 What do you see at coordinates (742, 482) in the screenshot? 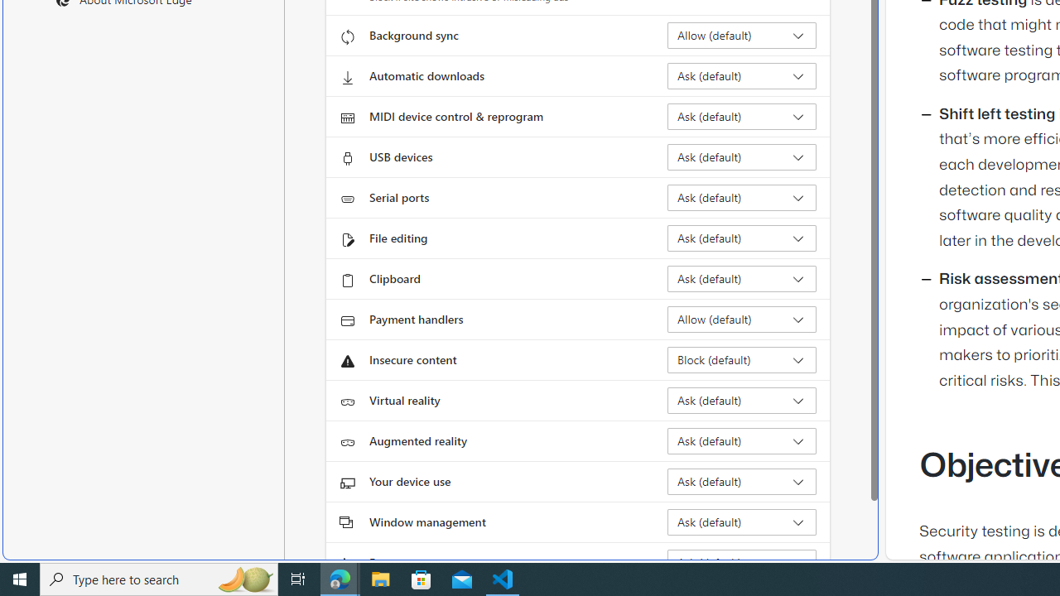
I see `Your device use Ask (default)` at bounding box center [742, 482].